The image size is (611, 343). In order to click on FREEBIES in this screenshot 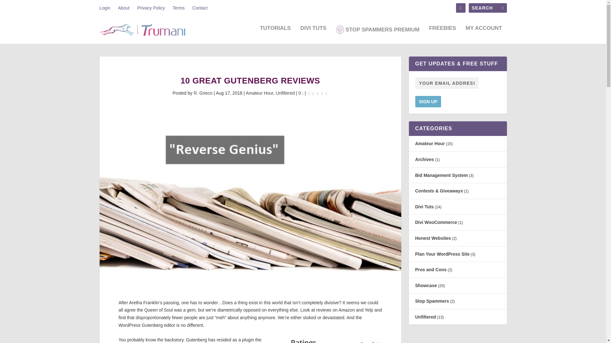, I will do `click(442, 34)`.